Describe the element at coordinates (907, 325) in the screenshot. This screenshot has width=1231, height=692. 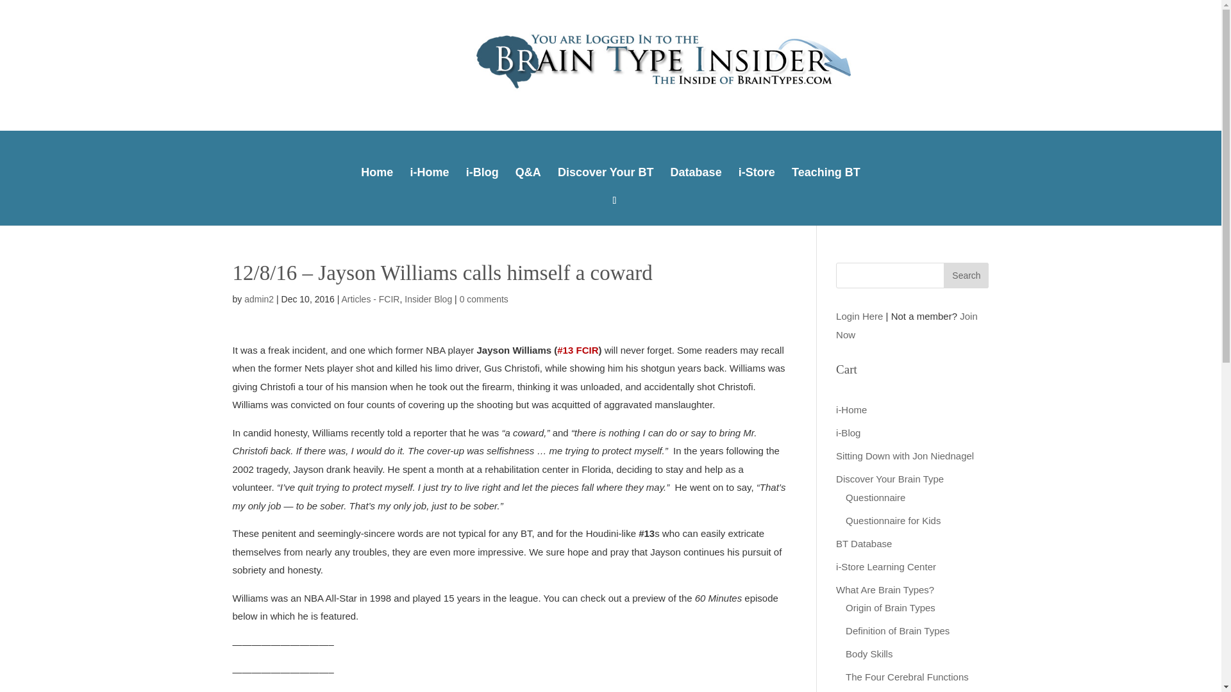
I see `Join Now` at that location.